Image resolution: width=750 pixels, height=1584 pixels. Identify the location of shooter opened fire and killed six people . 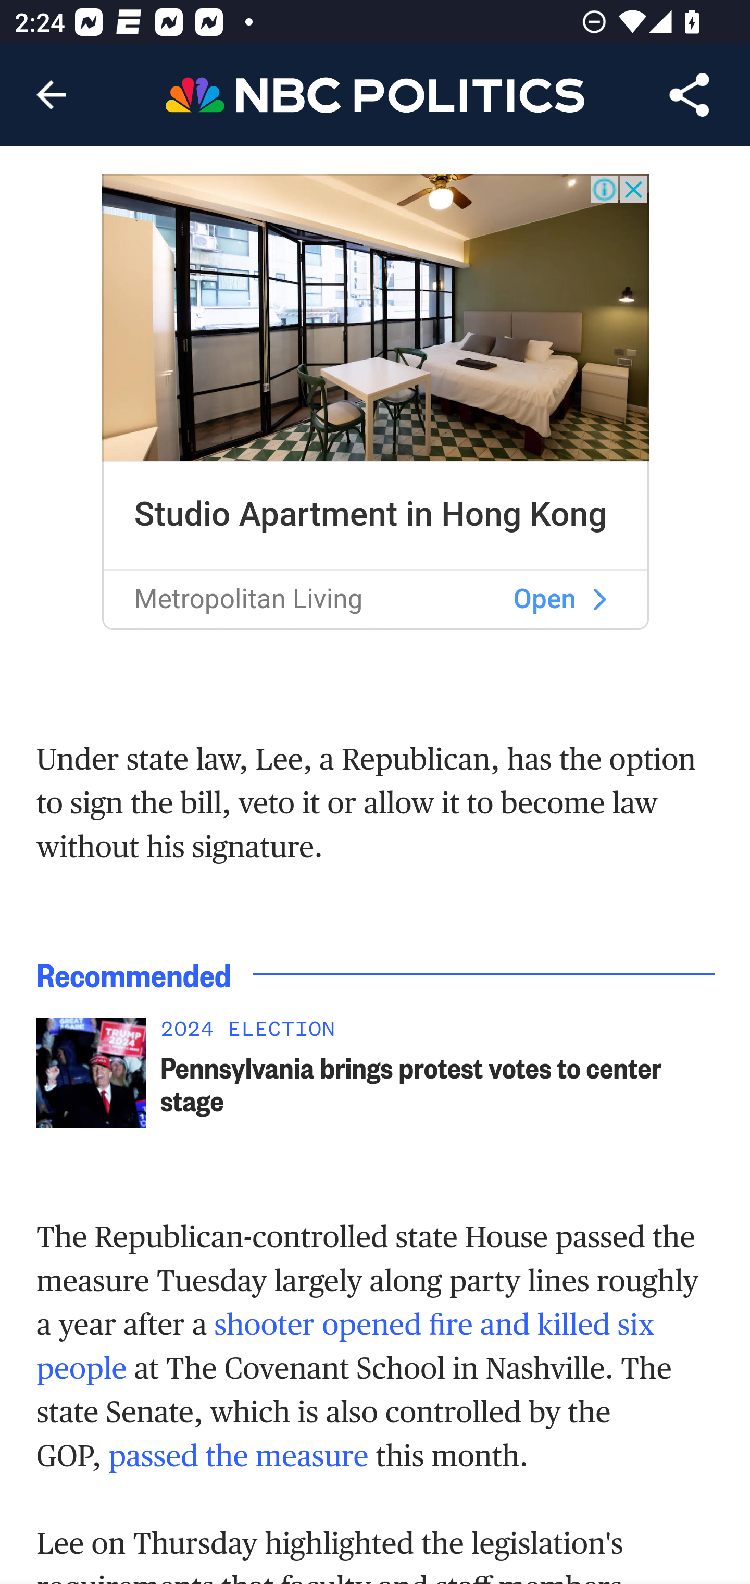
(346, 1347).